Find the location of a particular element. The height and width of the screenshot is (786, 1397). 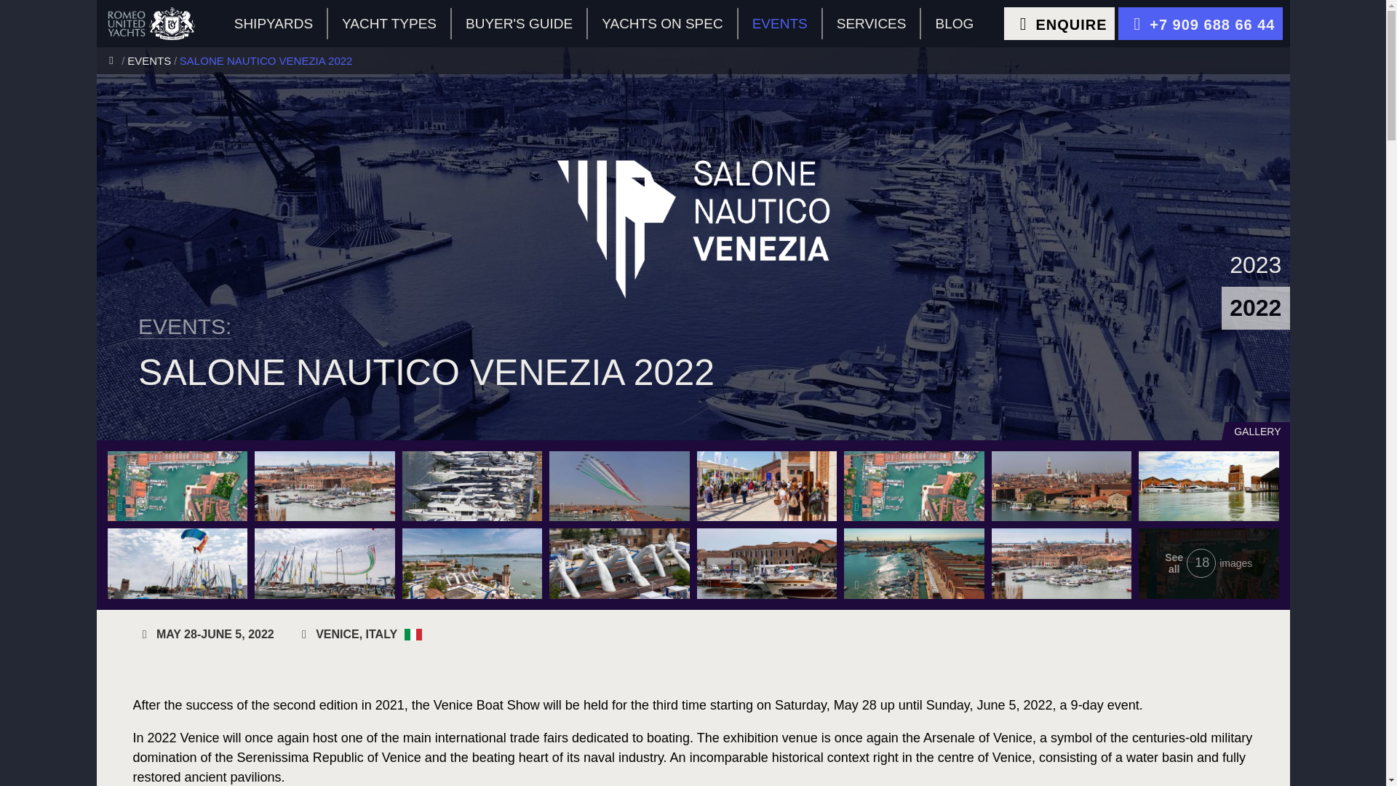

EVENTS: is located at coordinates (185, 327).